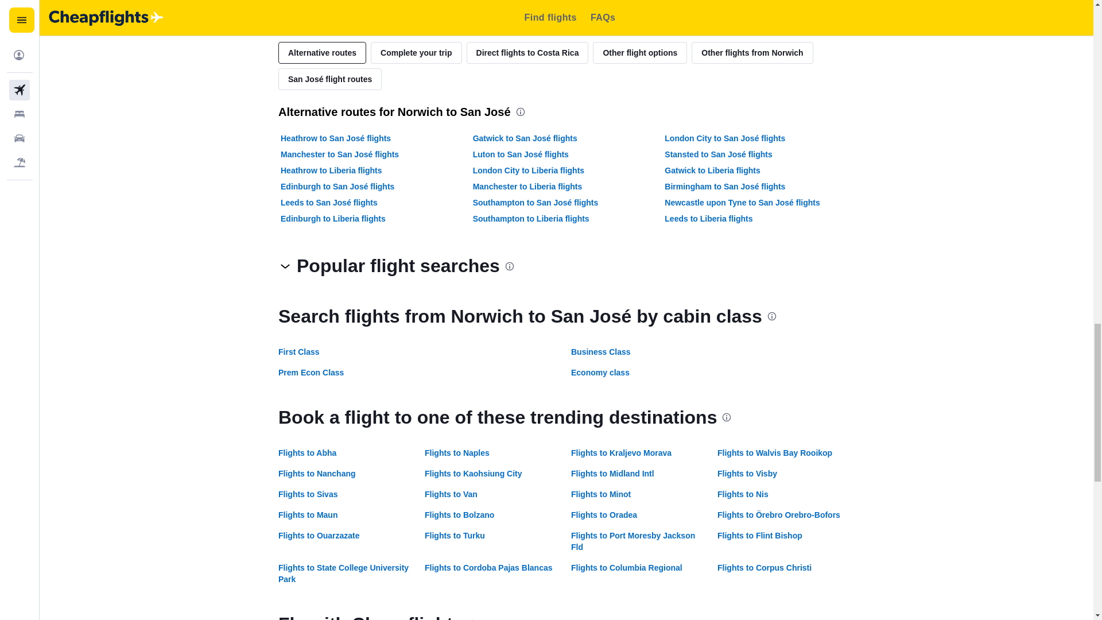 The width and height of the screenshot is (1102, 620). Describe the element at coordinates (527, 53) in the screenshot. I see `Direct flights to Costa Rica` at that location.